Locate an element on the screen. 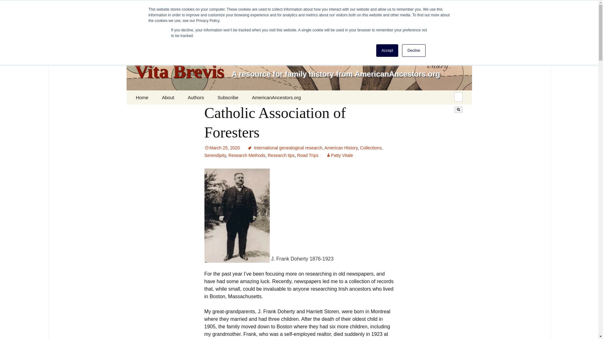  About is located at coordinates (168, 97).